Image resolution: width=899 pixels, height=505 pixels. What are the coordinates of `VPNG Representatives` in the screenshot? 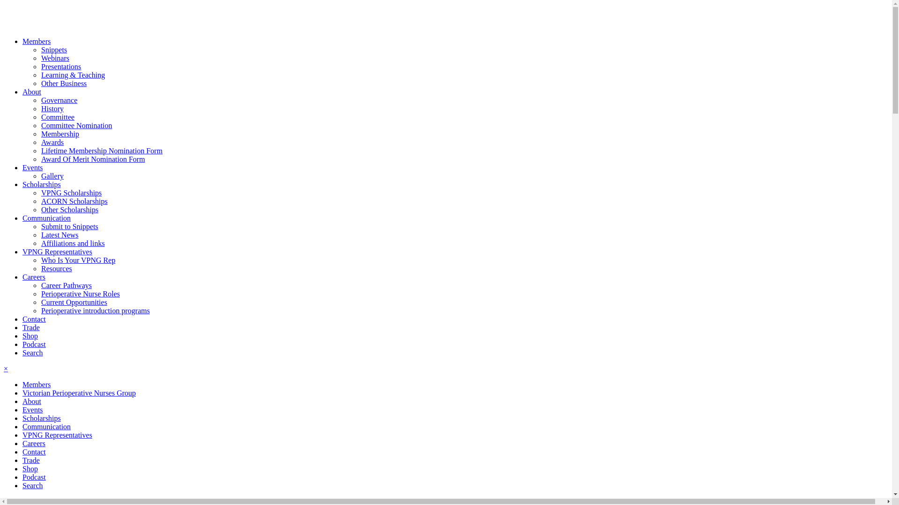 It's located at (57, 252).